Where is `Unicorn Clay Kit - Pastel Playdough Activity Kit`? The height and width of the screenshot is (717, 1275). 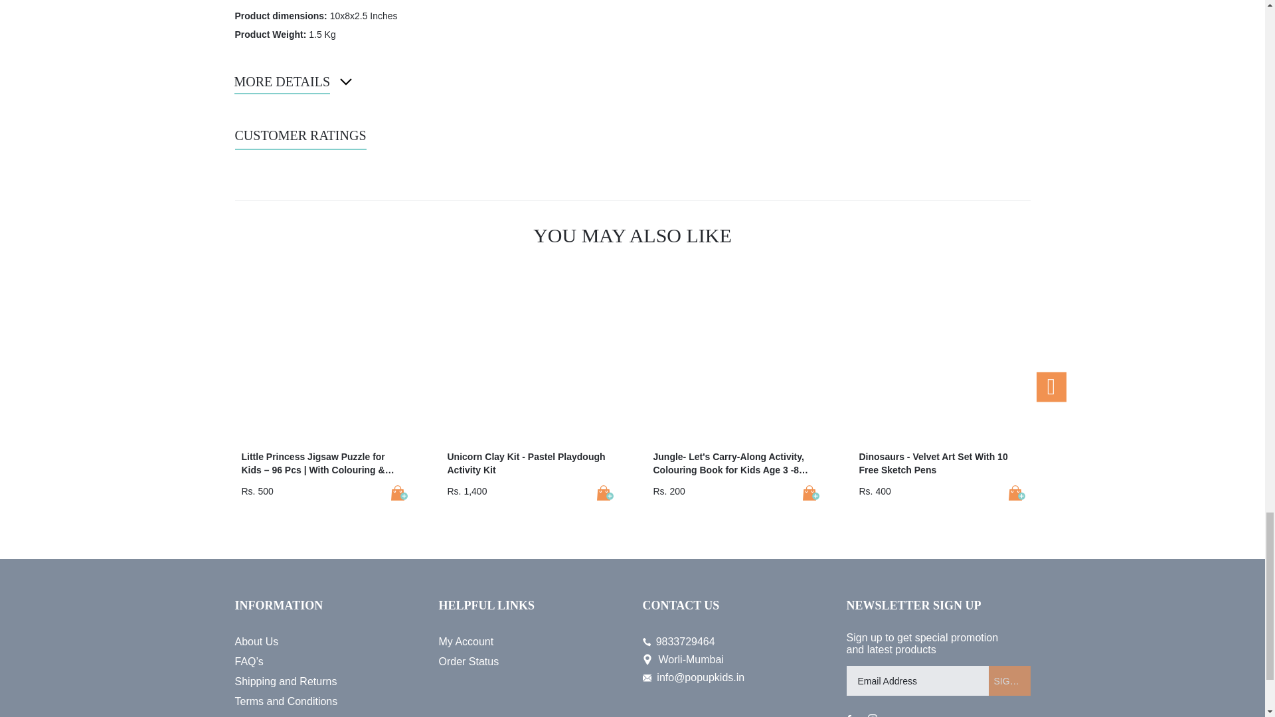 Unicorn Clay Kit - Pastel Playdough Activity Kit is located at coordinates (604, 493).